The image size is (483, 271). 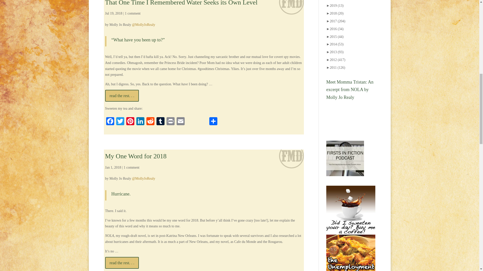 What do you see at coordinates (132, 13) in the screenshot?
I see `1 comment` at bounding box center [132, 13].